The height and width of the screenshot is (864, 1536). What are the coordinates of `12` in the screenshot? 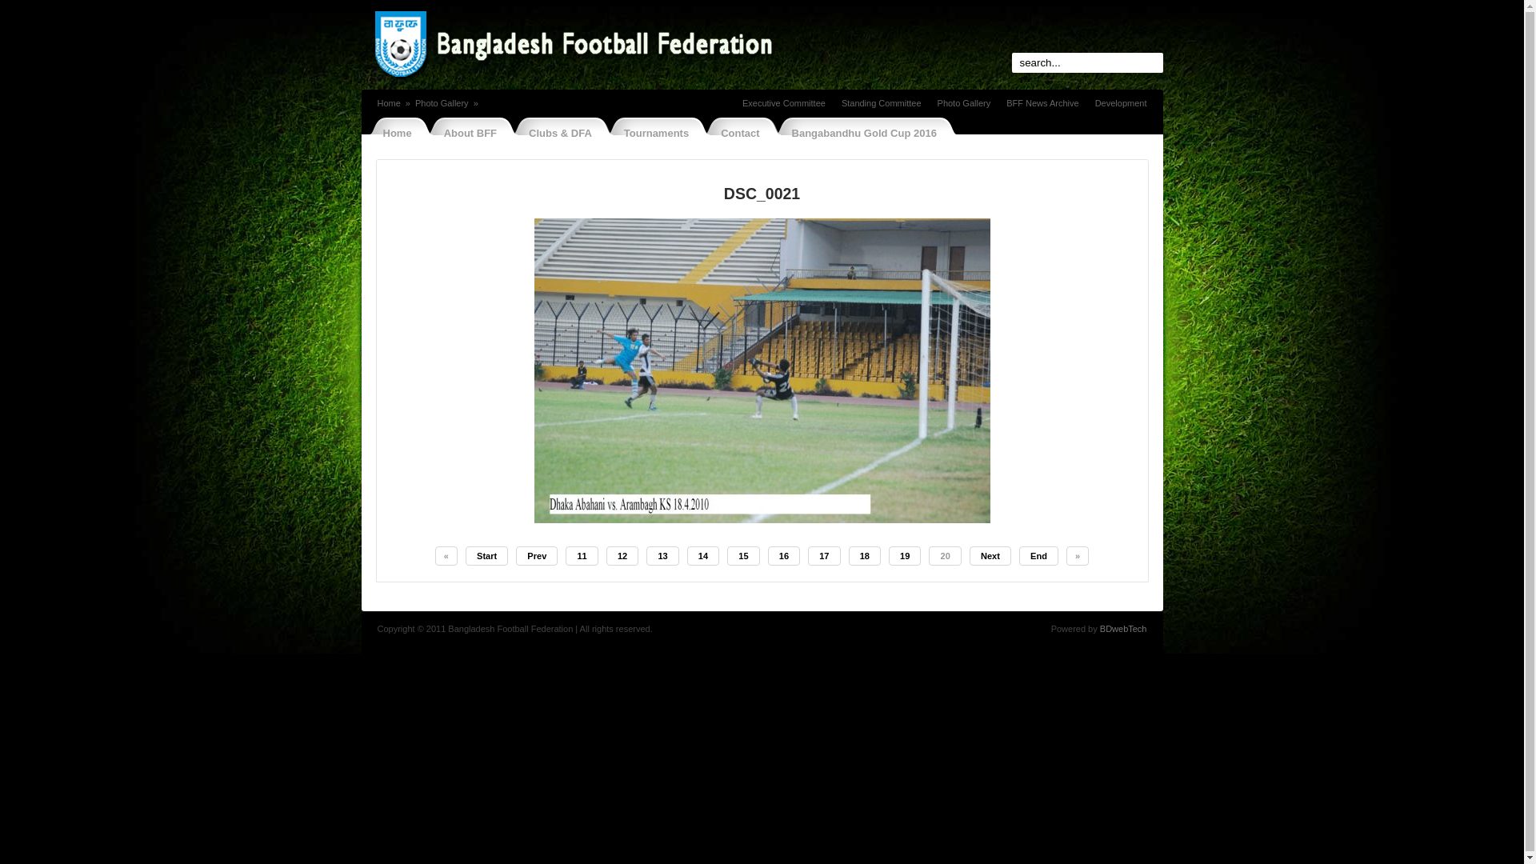 It's located at (622, 556).